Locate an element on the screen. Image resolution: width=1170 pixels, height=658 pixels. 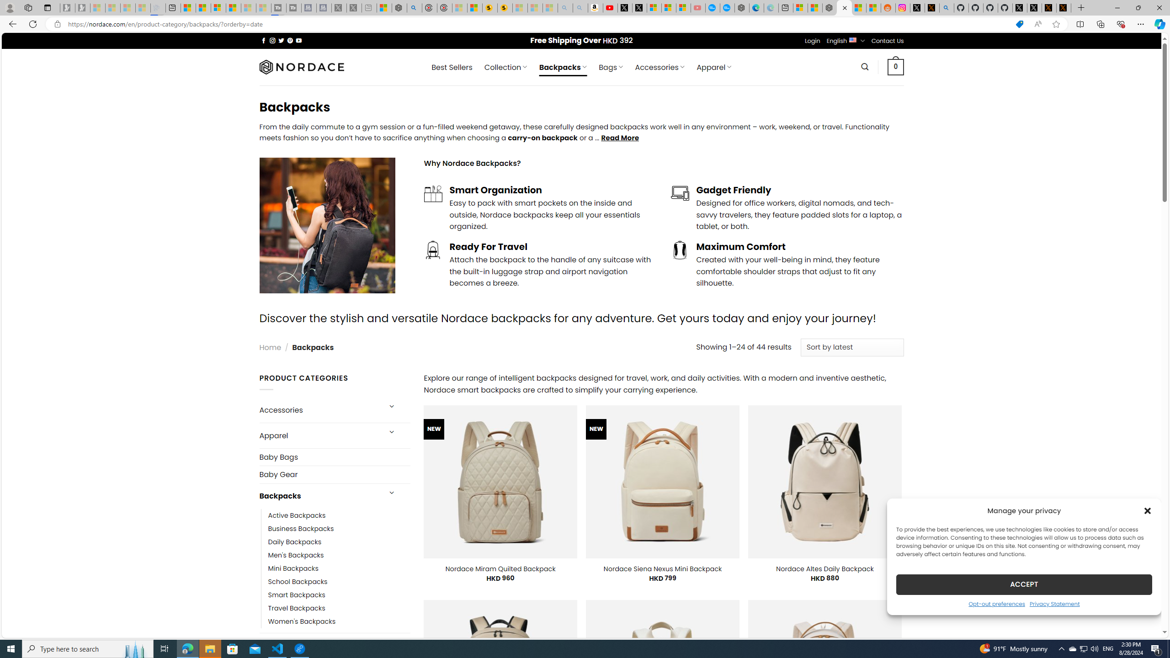
Privacy Statement is located at coordinates (1054, 603).